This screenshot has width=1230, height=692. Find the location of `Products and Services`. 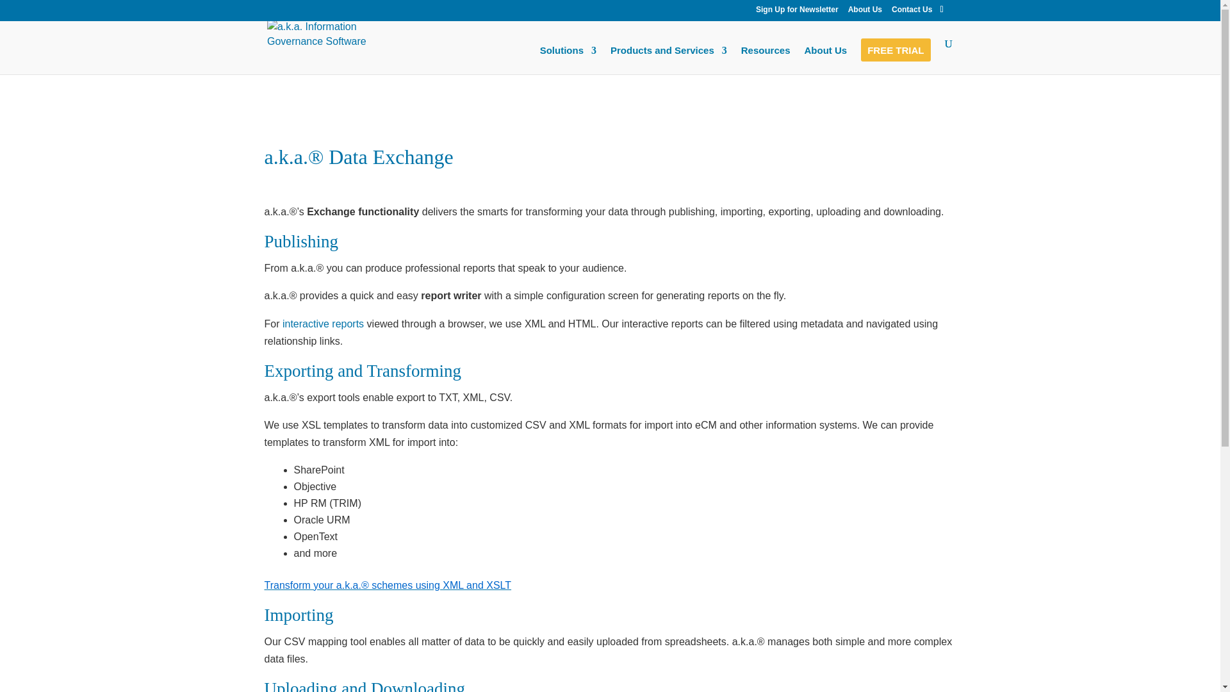

Products and Services is located at coordinates (668, 60).